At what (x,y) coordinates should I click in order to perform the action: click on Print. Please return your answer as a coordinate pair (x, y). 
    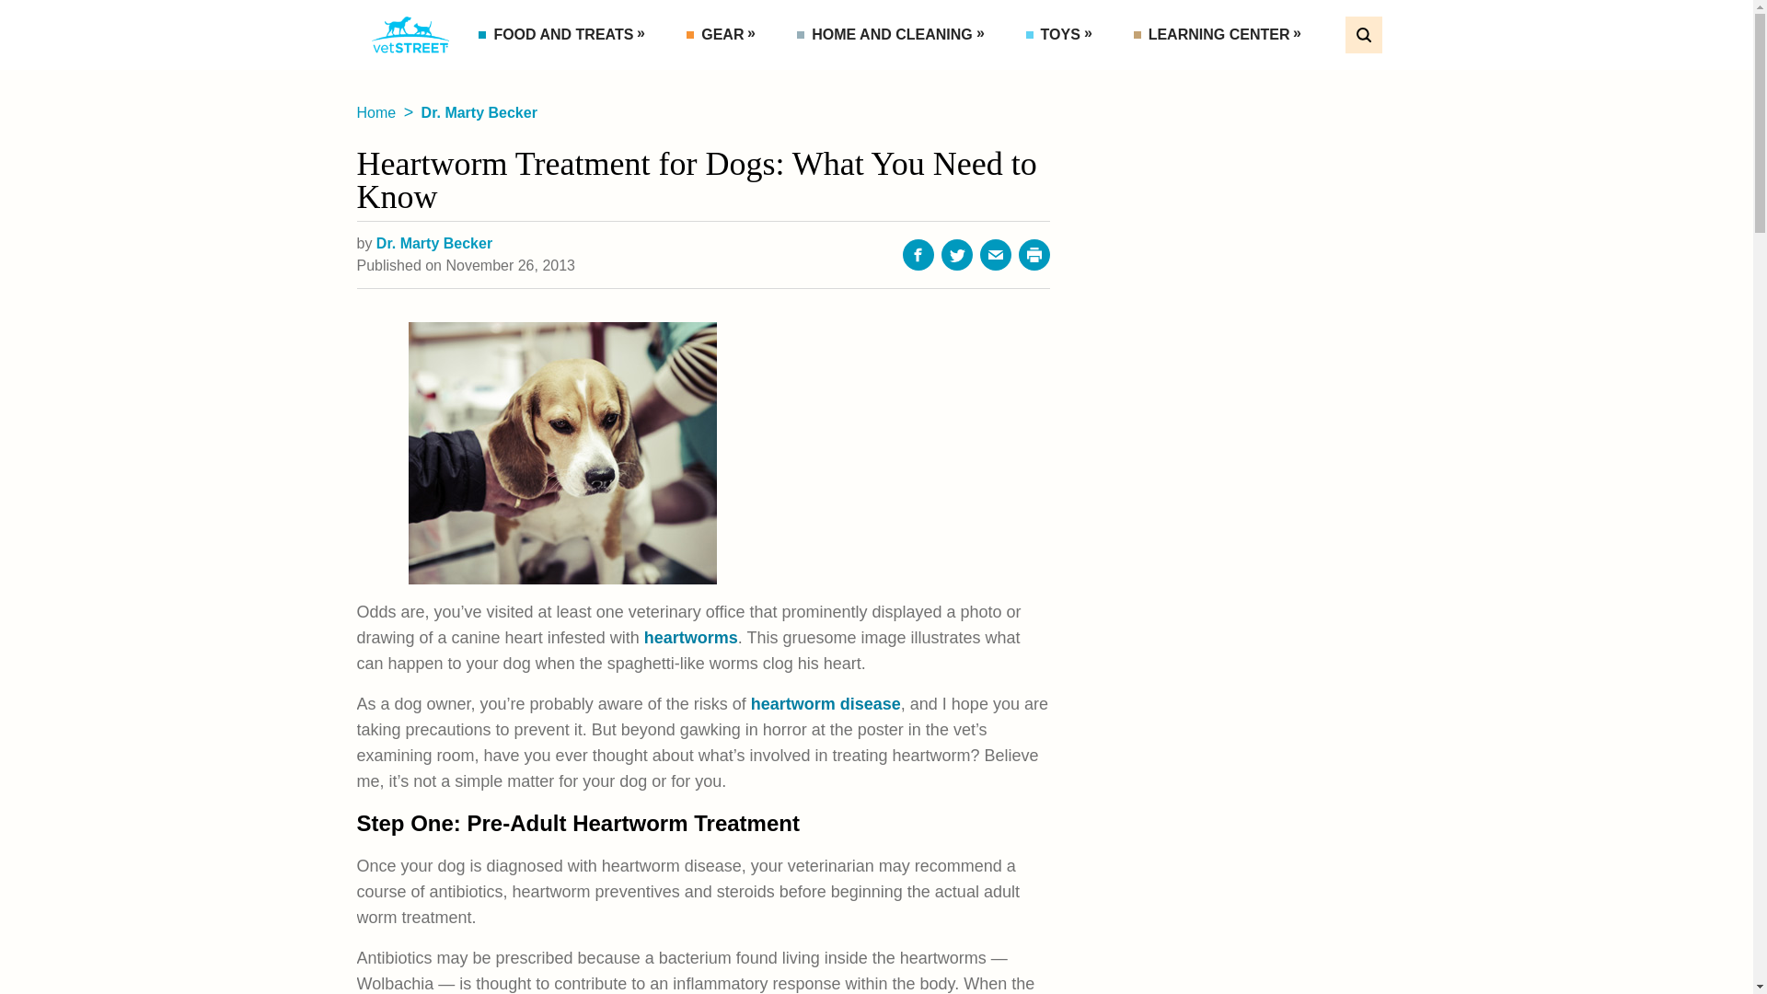
    Looking at the image, I should click on (1034, 254).